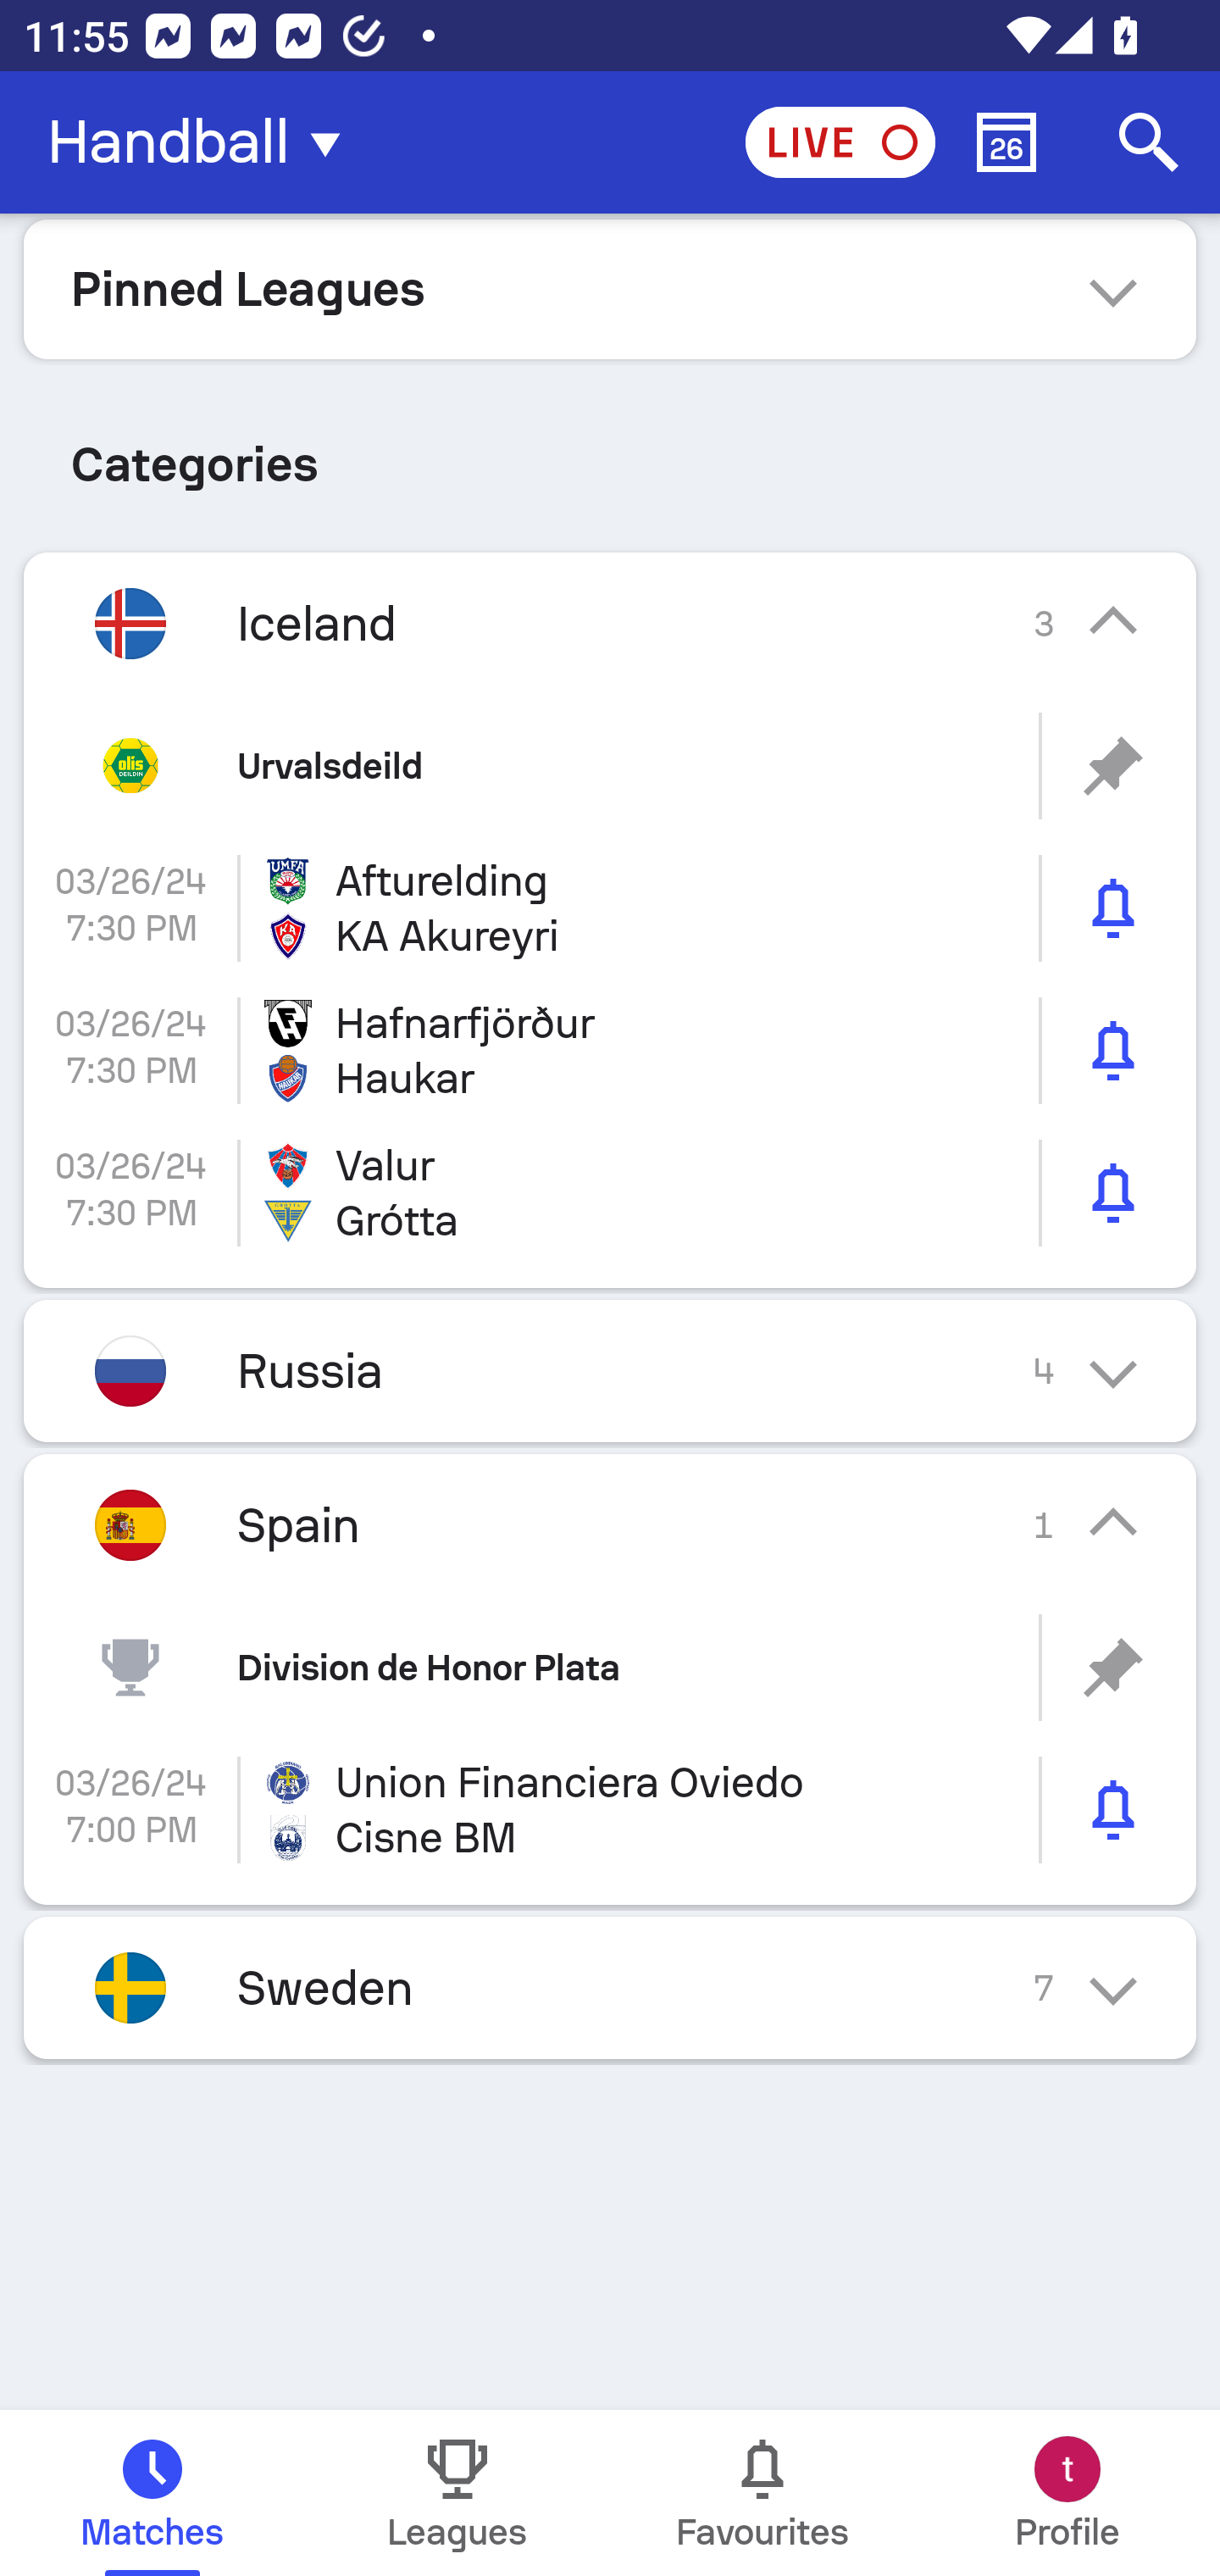 The height and width of the screenshot is (2576, 1220). What do you see at coordinates (457, 2493) in the screenshot?
I see `Leagues` at bounding box center [457, 2493].